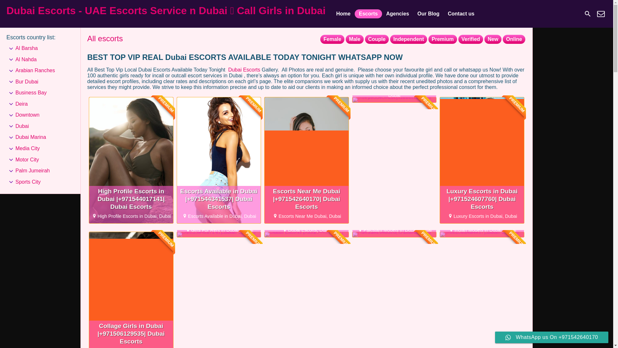  I want to click on Agencies, so click(394, 235).